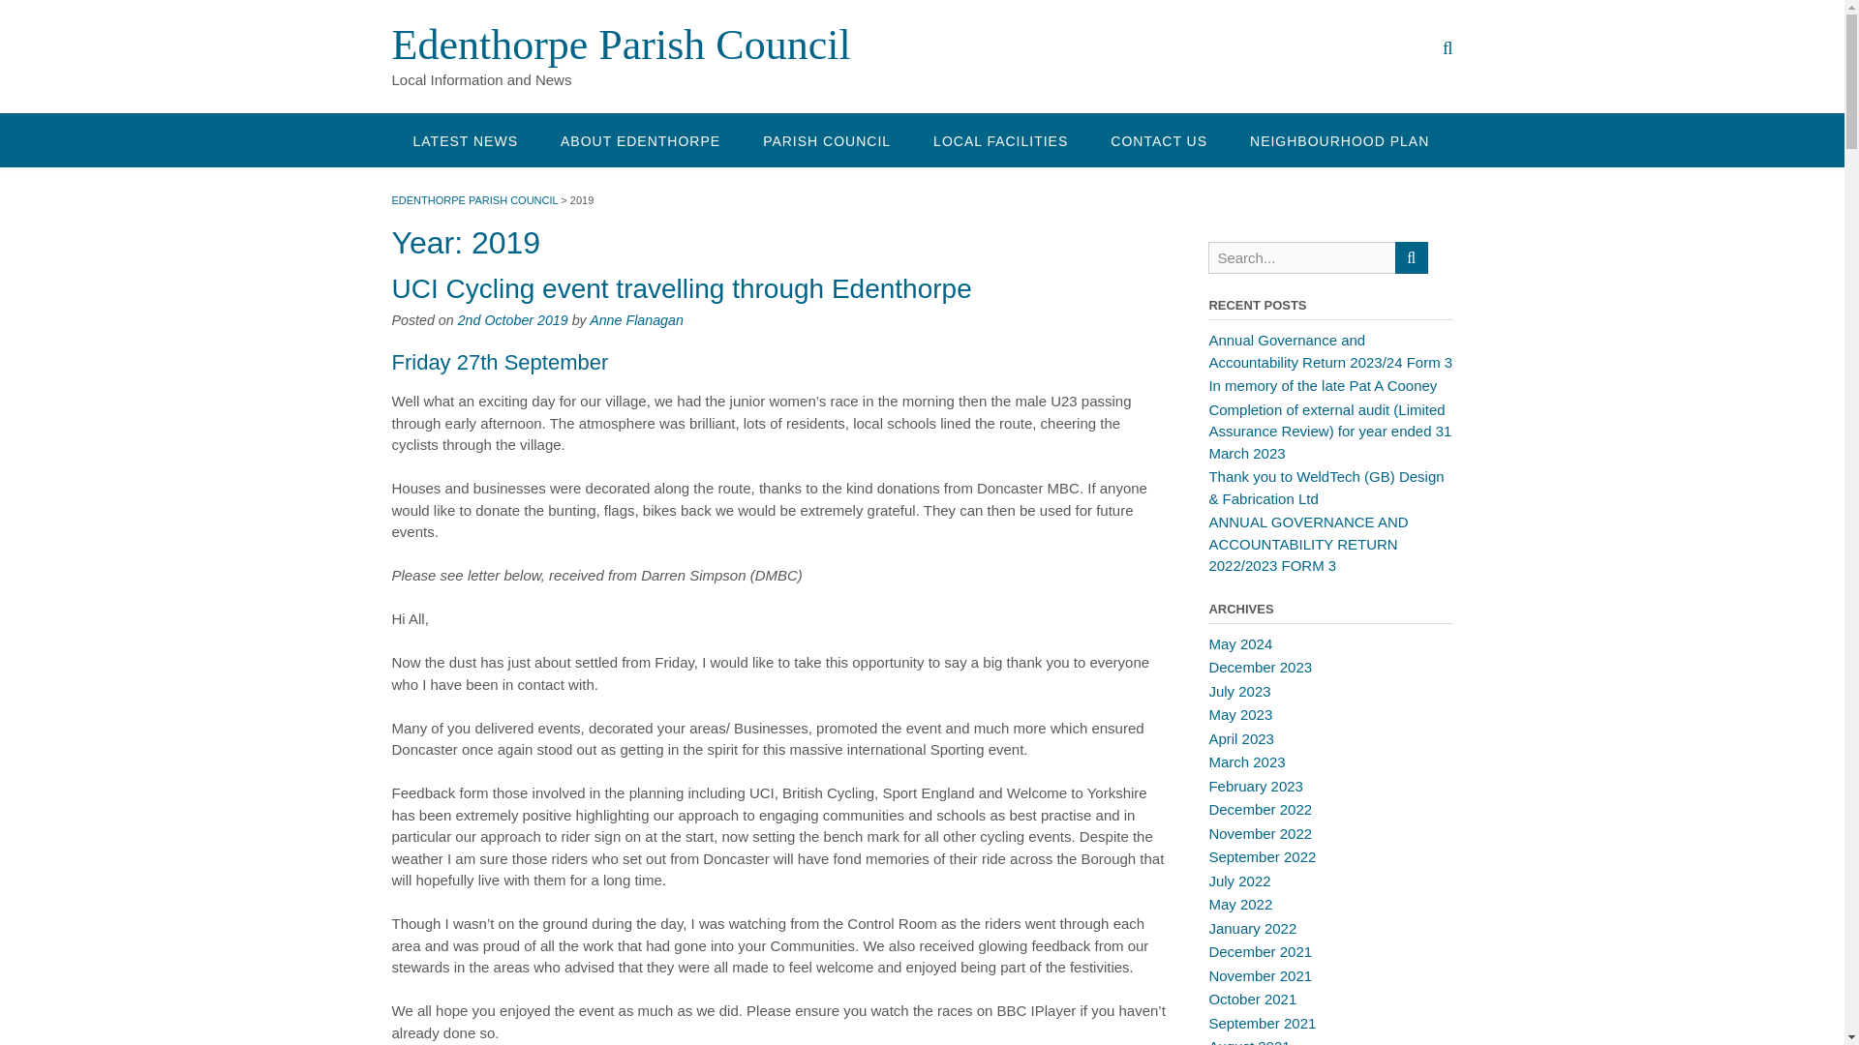 The image size is (1859, 1045). What do you see at coordinates (1339, 139) in the screenshot?
I see `NEIGHBOURHOOD PLAN` at bounding box center [1339, 139].